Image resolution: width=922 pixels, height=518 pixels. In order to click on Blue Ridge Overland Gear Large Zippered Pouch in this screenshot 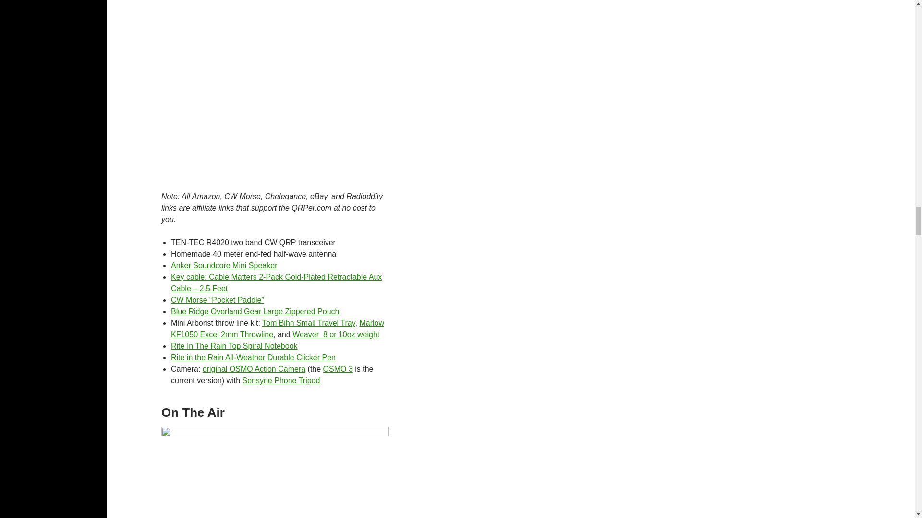, I will do `click(255, 311)`.